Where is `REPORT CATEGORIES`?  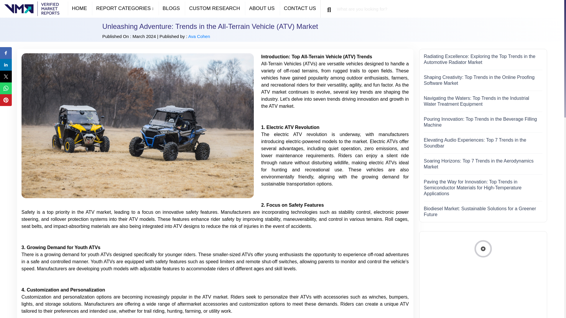 REPORT CATEGORIES is located at coordinates (124, 8).